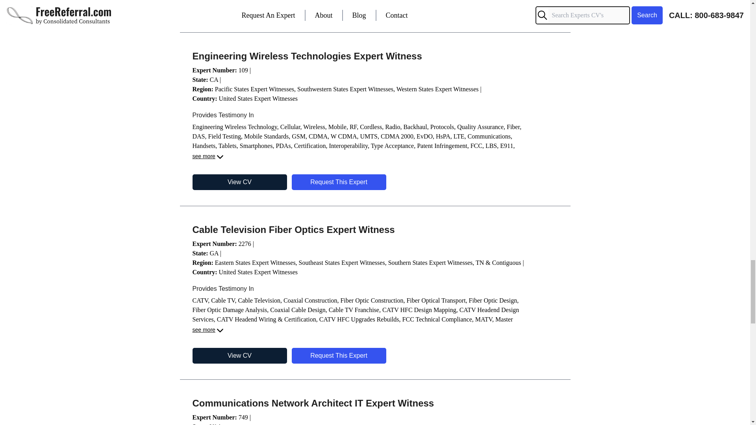  I want to click on View CV, so click(239, 182).